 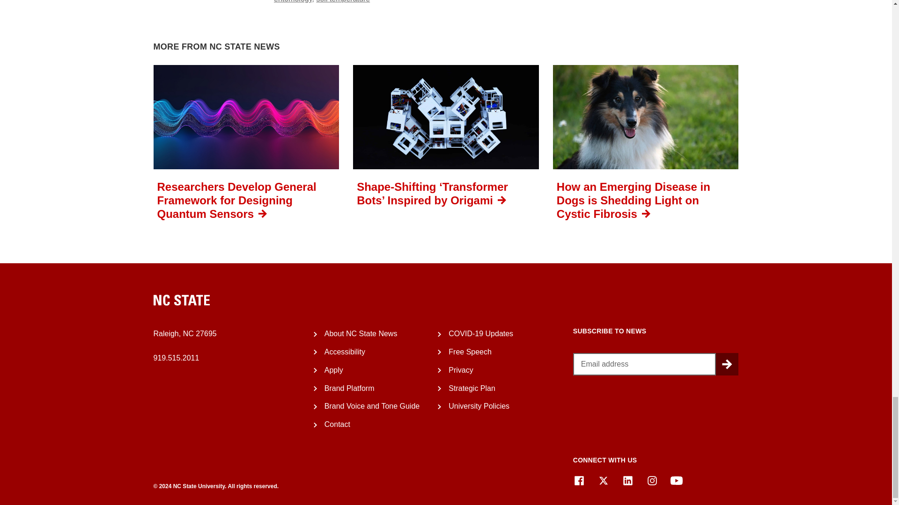 I want to click on YouTube, so click(x=676, y=481).